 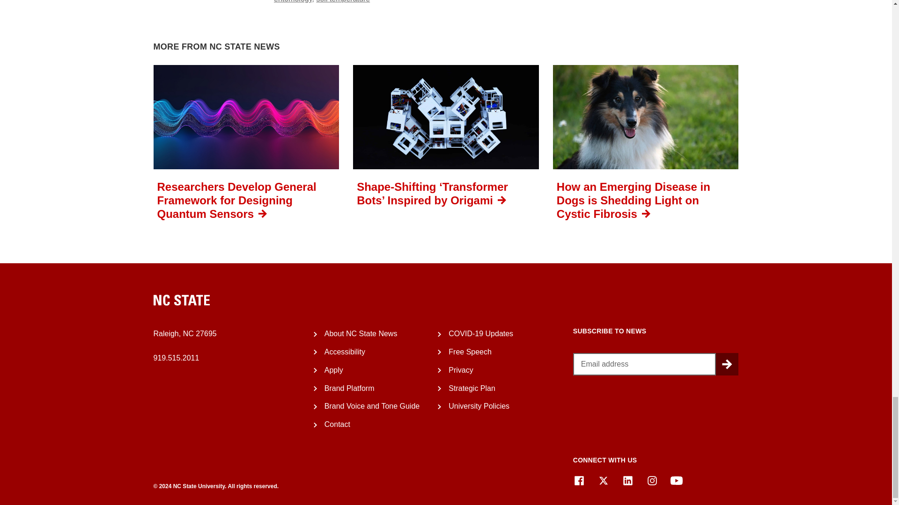 I want to click on YouTube, so click(x=676, y=481).